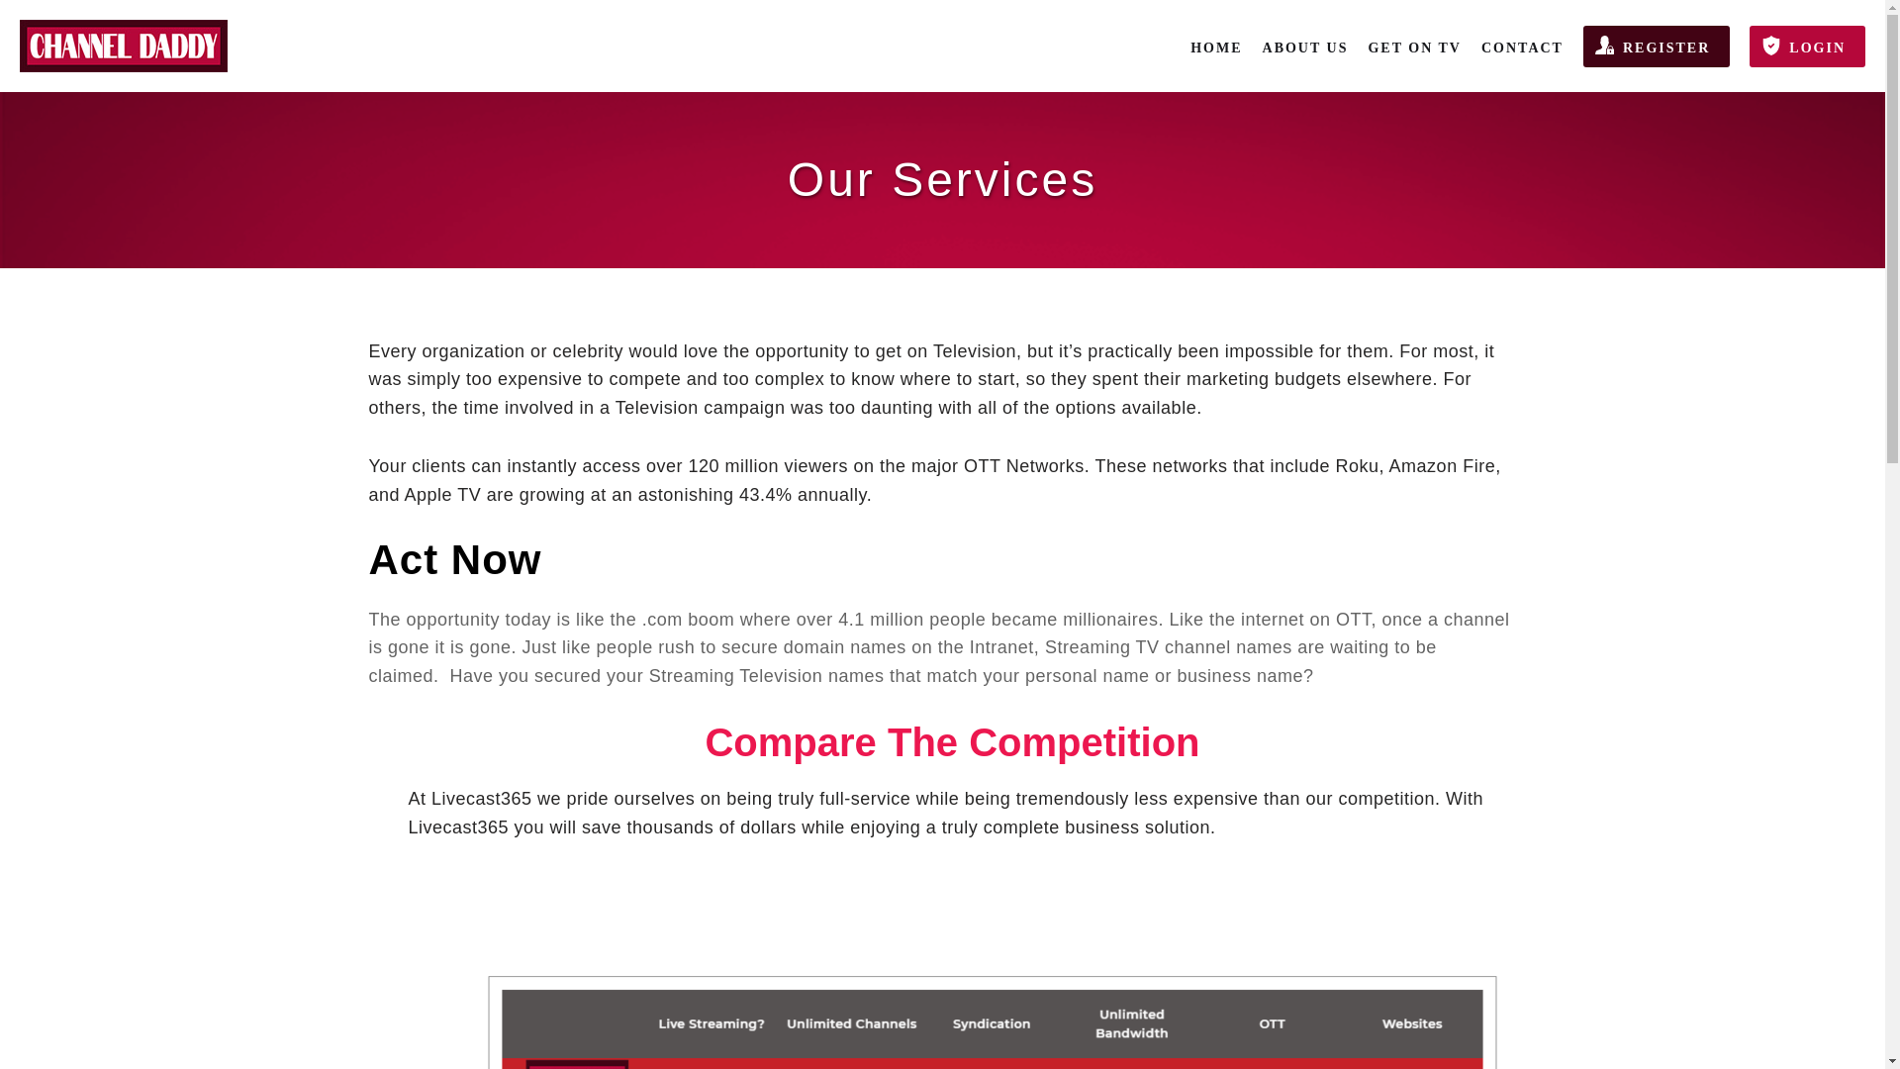 Image resolution: width=1900 pixels, height=1069 pixels. What do you see at coordinates (1522, 48) in the screenshot?
I see `CONTACT` at bounding box center [1522, 48].